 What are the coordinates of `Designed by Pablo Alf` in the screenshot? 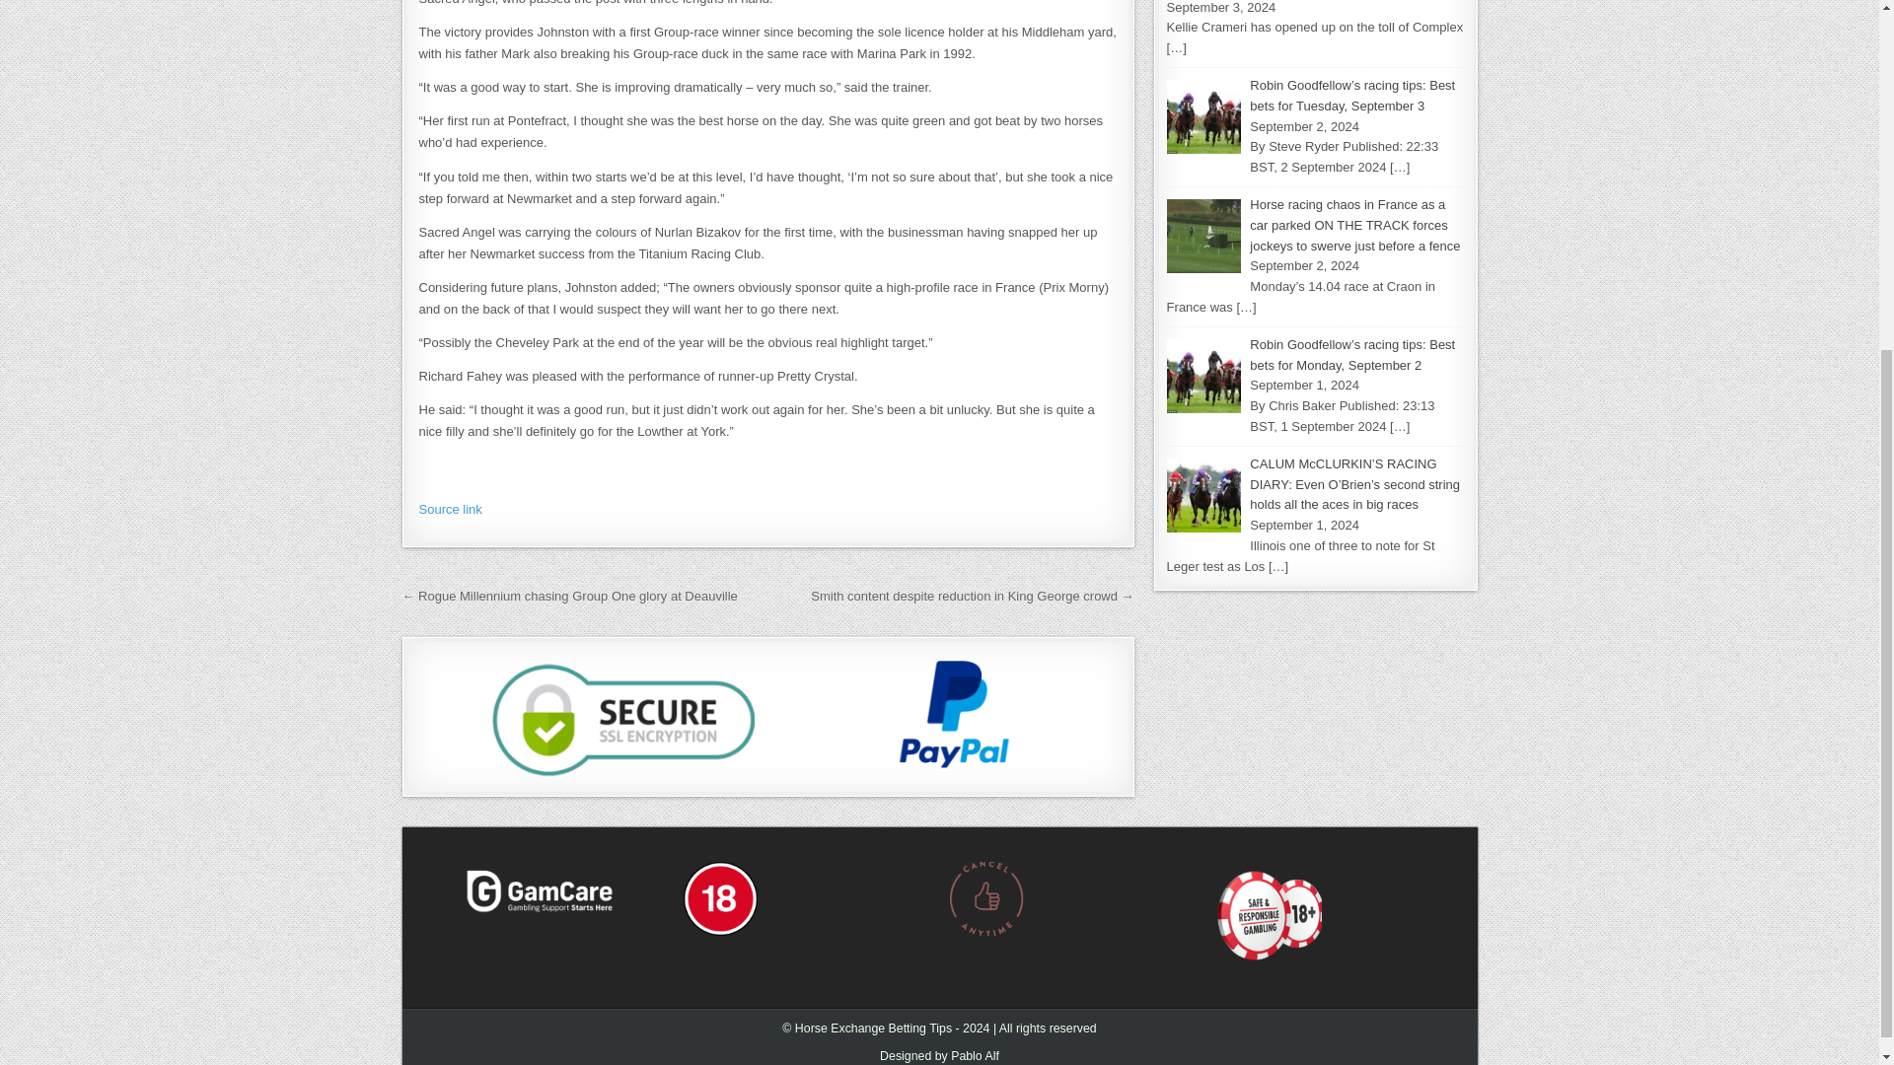 It's located at (939, 1055).